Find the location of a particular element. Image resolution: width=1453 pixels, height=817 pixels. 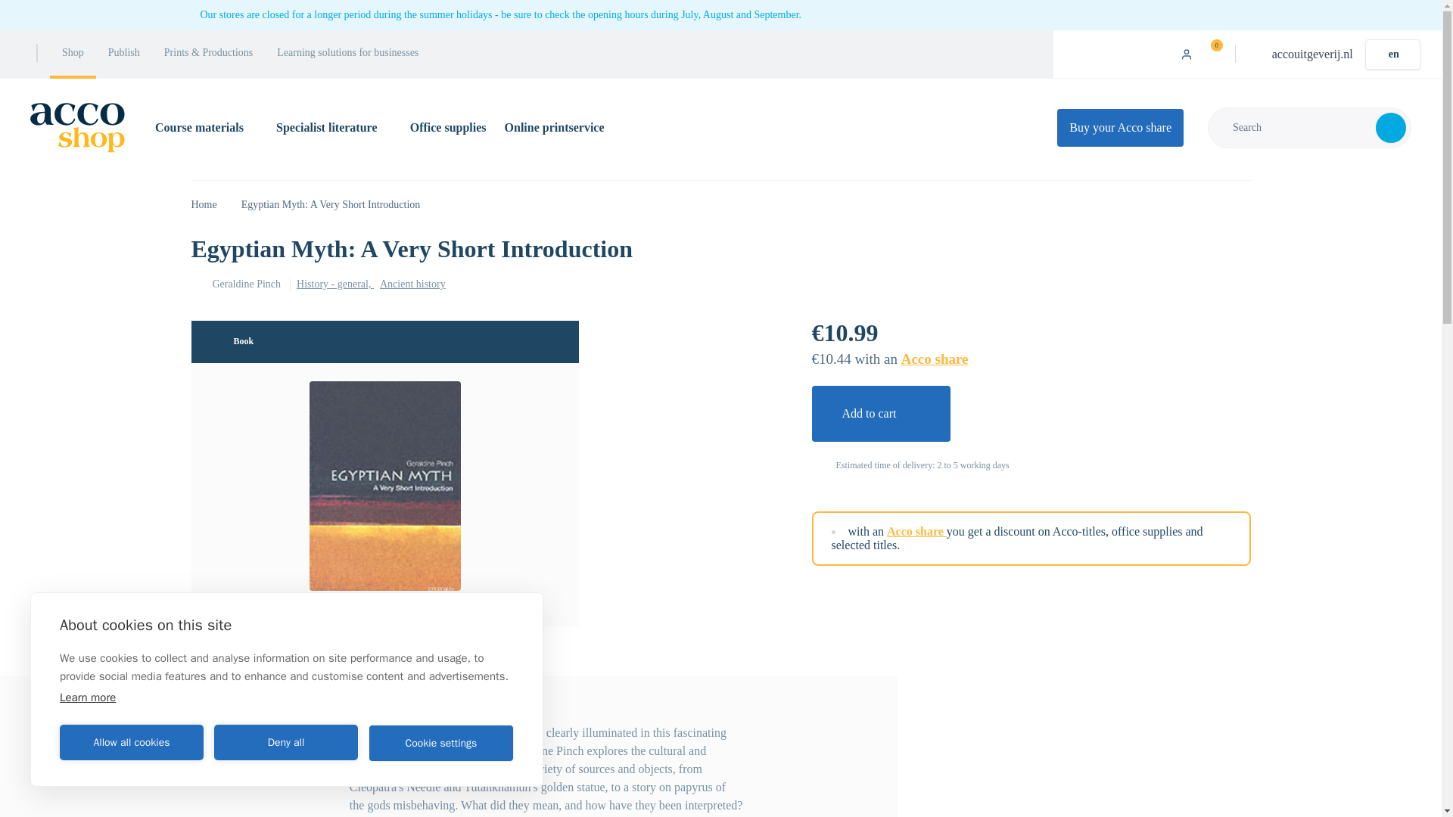

Learning solutions for businesses is located at coordinates (347, 54).